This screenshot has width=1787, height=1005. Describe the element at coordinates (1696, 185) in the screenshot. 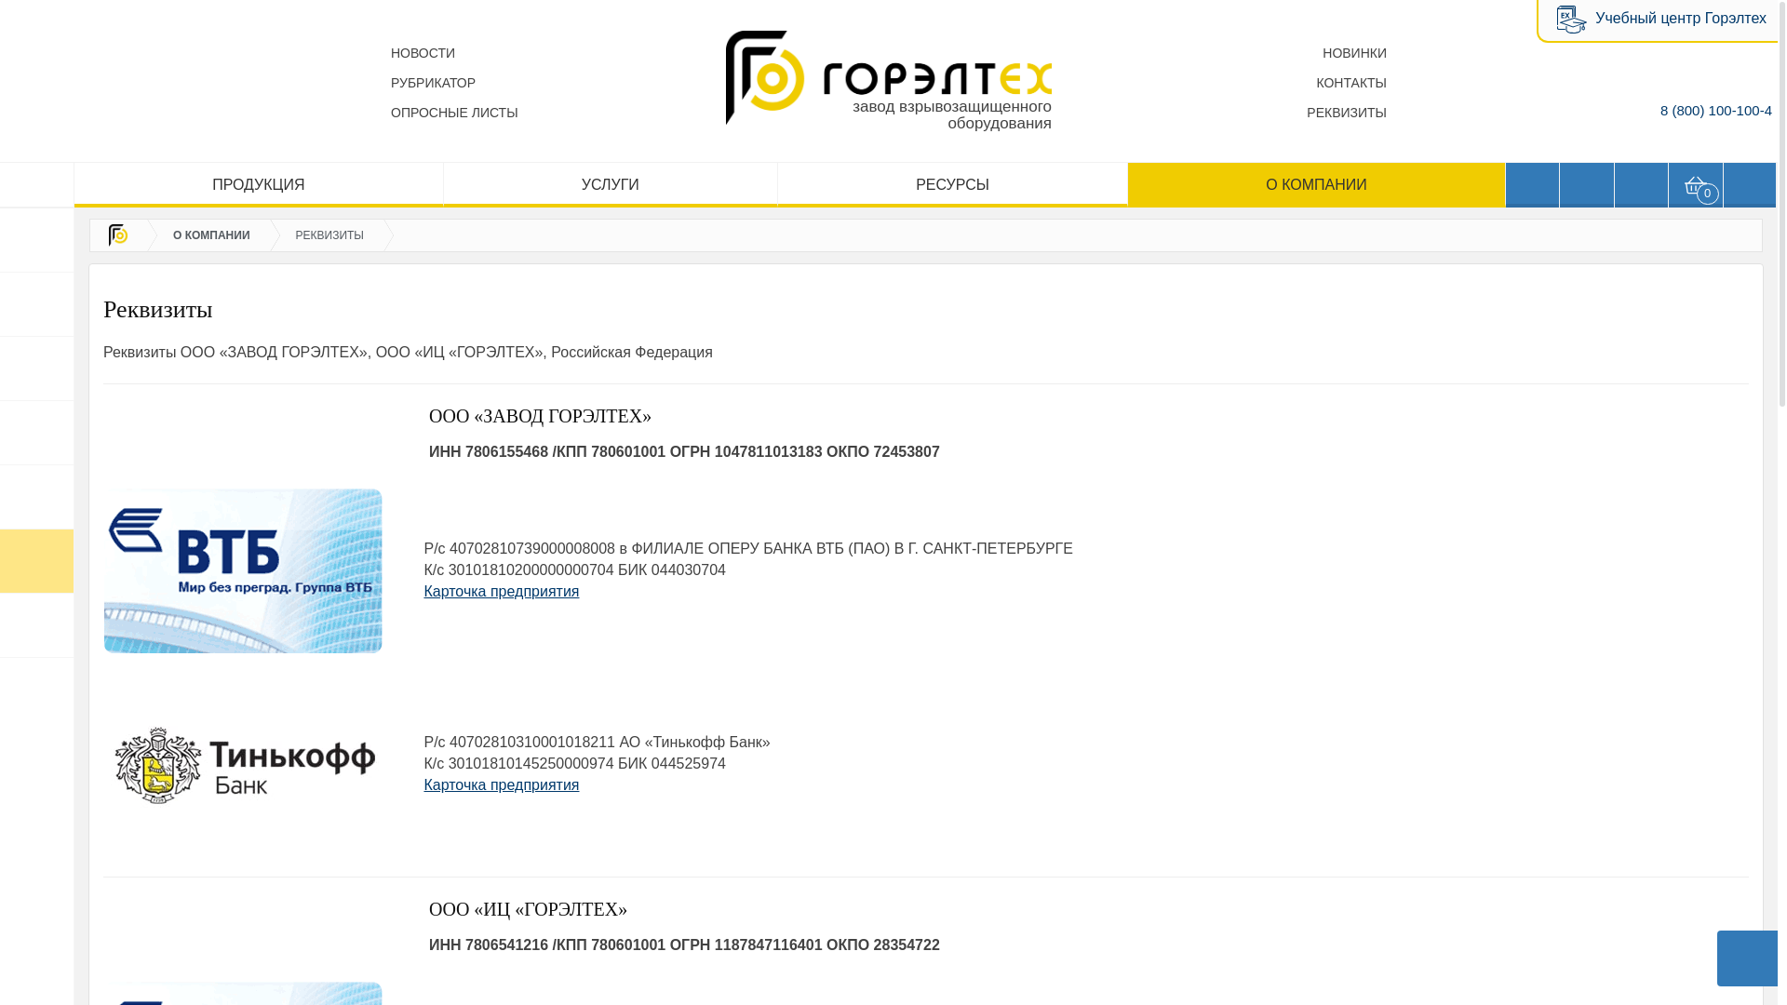

I see `0` at that location.